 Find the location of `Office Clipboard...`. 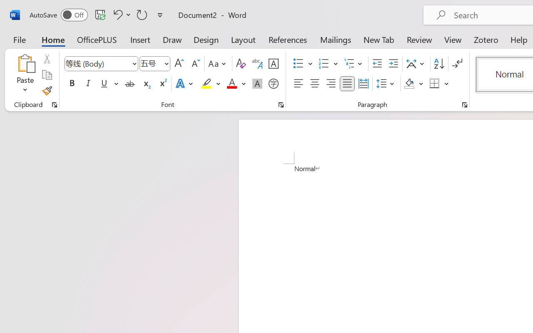

Office Clipboard... is located at coordinates (55, 105).